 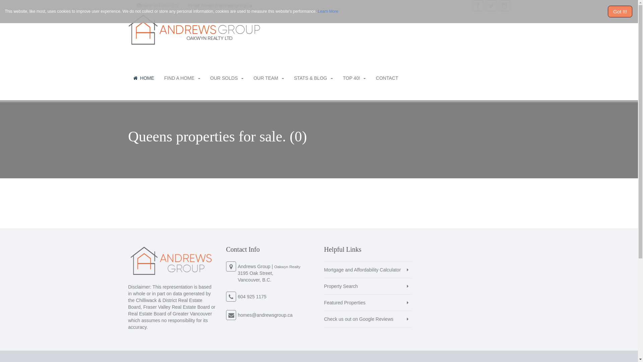 What do you see at coordinates (313, 78) in the screenshot?
I see `STATS & BLOG` at bounding box center [313, 78].